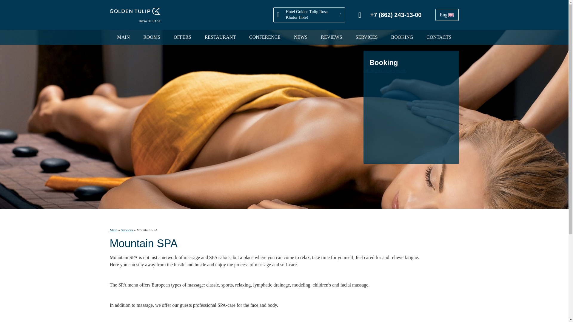  What do you see at coordinates (265, 37) in the screenshot?
I see `CONFERENCE` at bounding box center [265, 37].